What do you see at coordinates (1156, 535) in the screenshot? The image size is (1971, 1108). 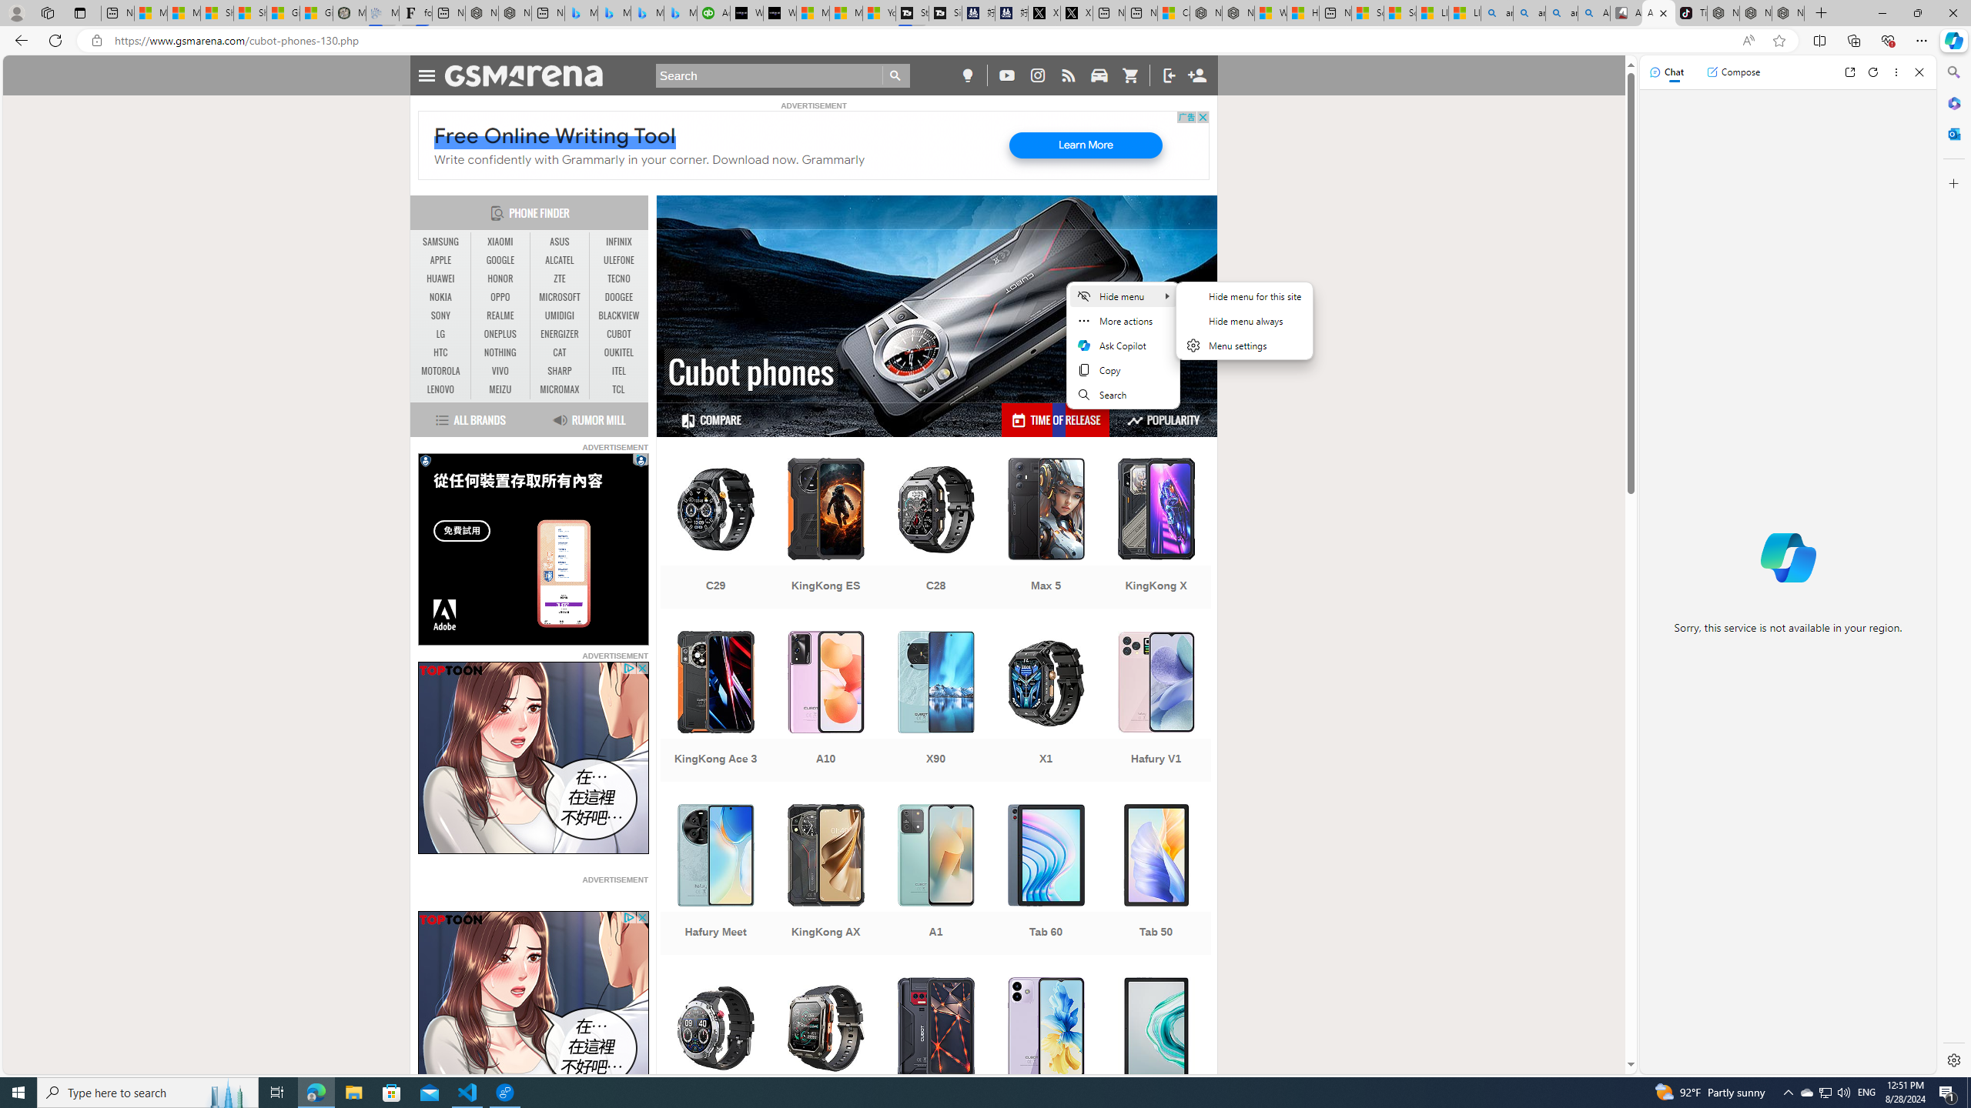 I see `KingKong X` at bounding box center [1156, 535].